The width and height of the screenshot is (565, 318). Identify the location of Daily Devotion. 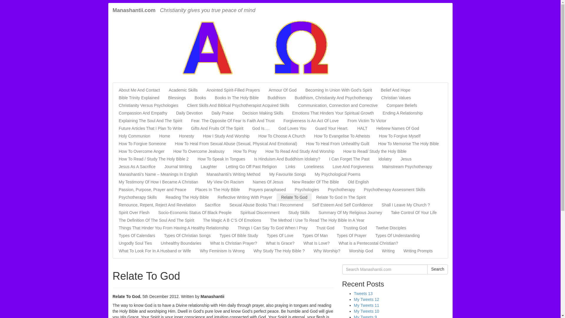
(189, 113).